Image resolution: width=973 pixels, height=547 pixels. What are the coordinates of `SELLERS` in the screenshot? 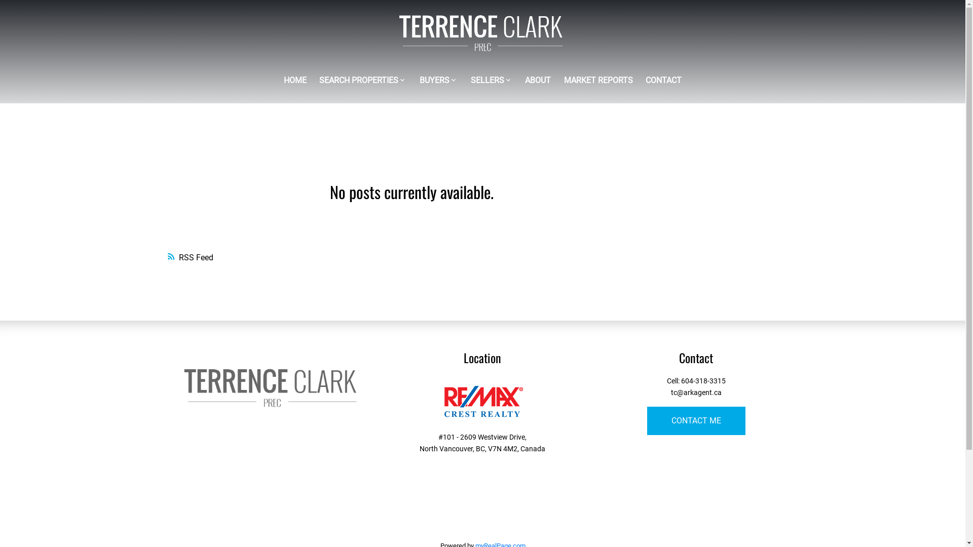 It's located at (487, 81).